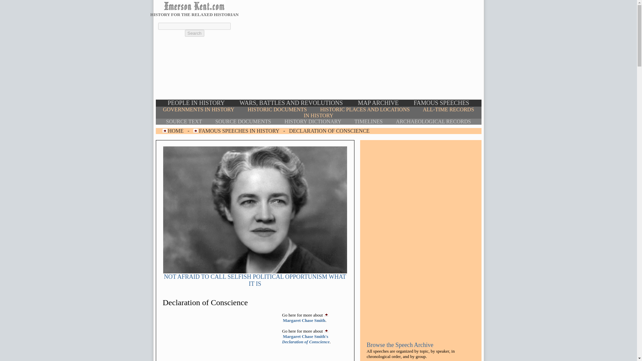 The width and height of the screenshot is (642, 361). Describe the element at coordinates (243, 121) in the screenshot. I see `SOURCE DOCUMENTS` at that location.